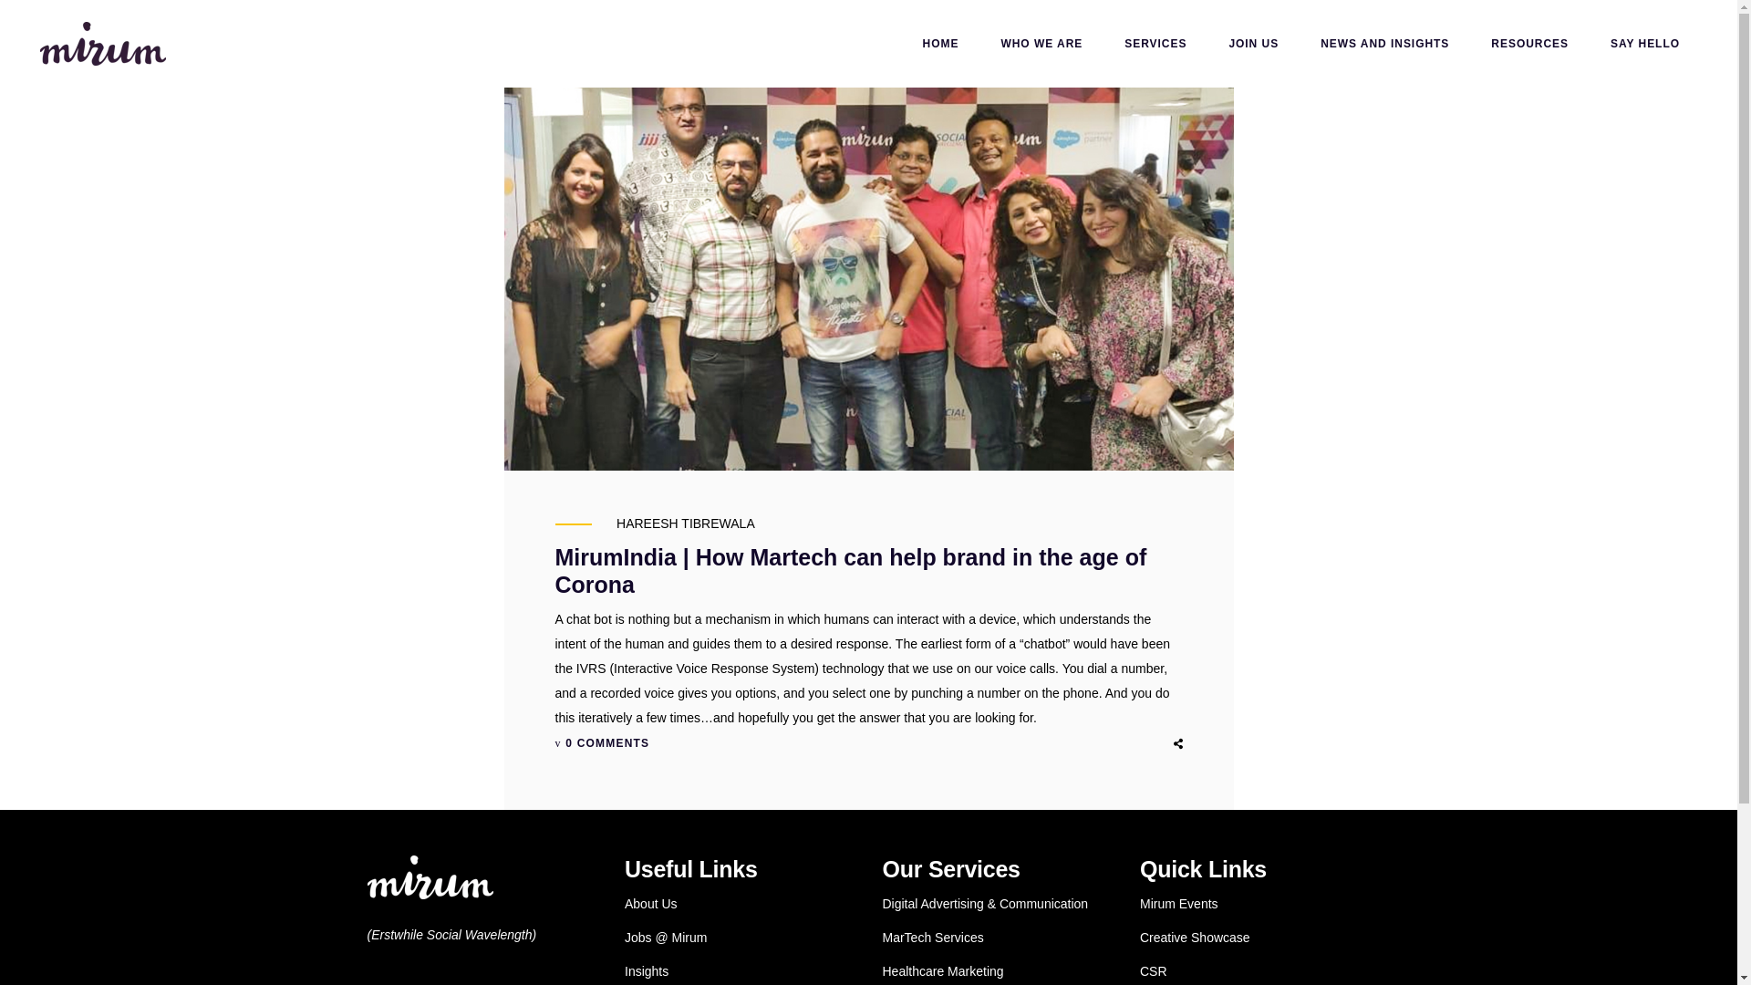 The width and height of the screenshot is (1751, 985). Describe the element at coordinates (1530, 43) in the screenshot. I see `RESOURCES` at that location.